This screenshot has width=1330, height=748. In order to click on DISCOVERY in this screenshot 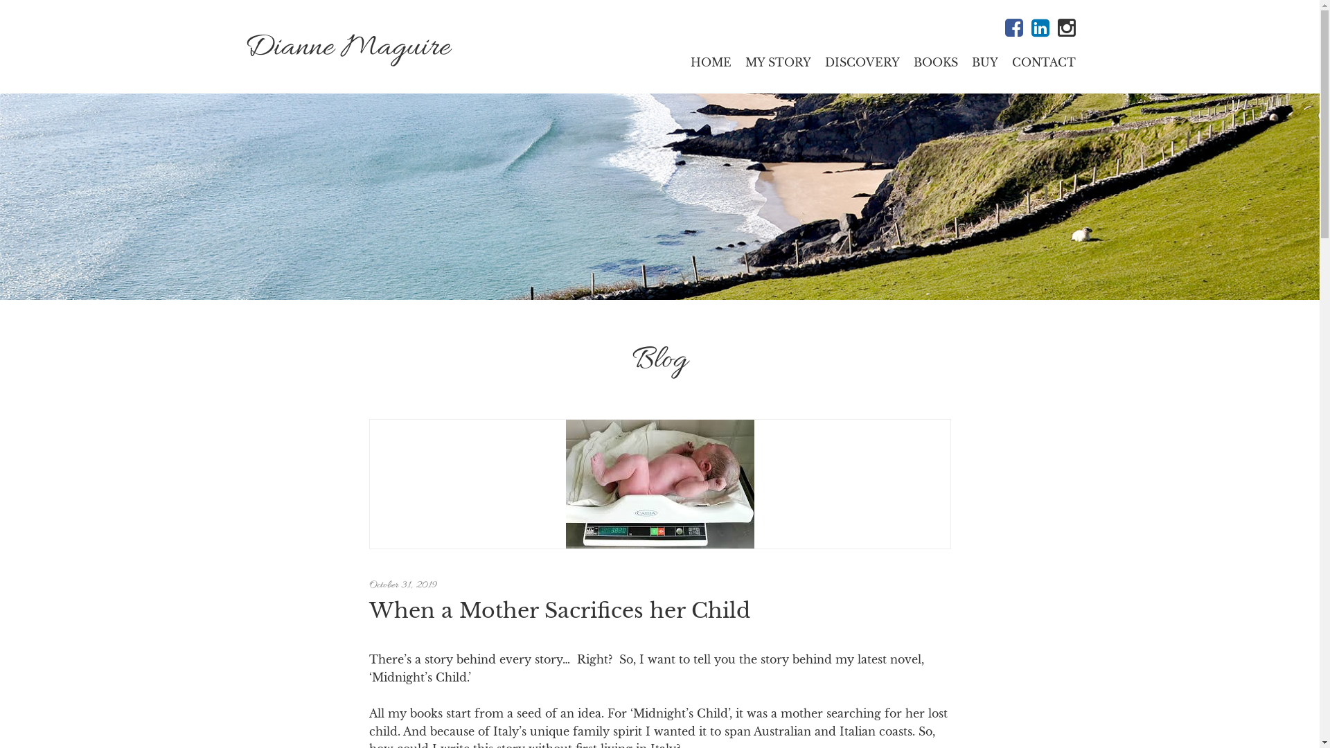, I will do `click(862, 62)`.